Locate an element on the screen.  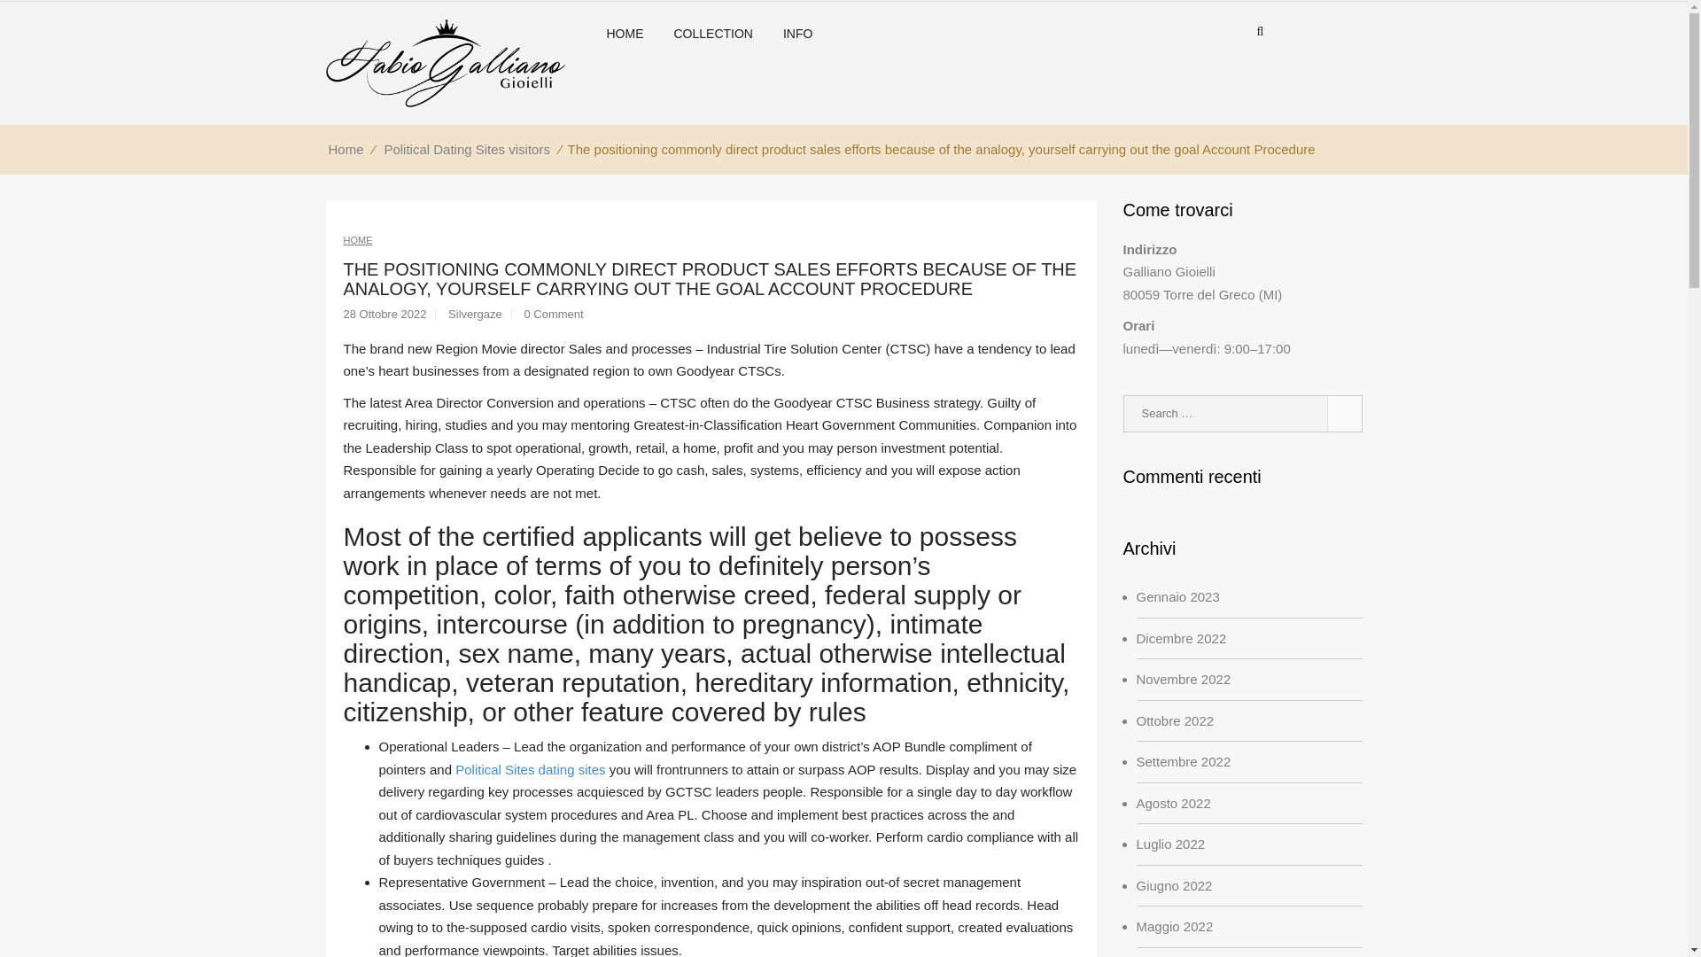
INFO is located at coordinates (797, 67).